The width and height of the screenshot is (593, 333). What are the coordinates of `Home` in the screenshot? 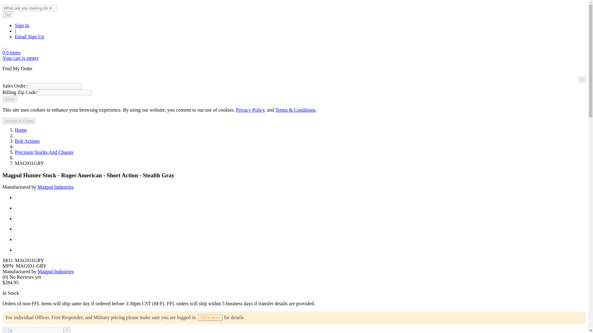 It's located at (21, 129).